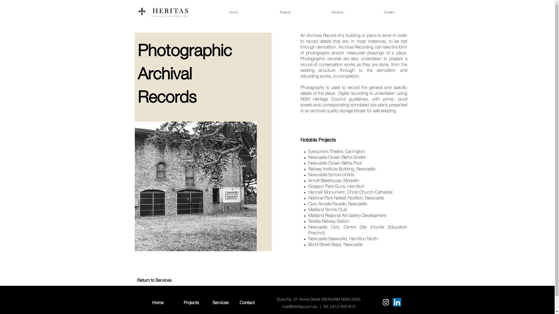 The image size is (559, 314). What do you see at coordinates (158, 302) in the screenshot?
I see `Home` at bounding box center [158, 302].